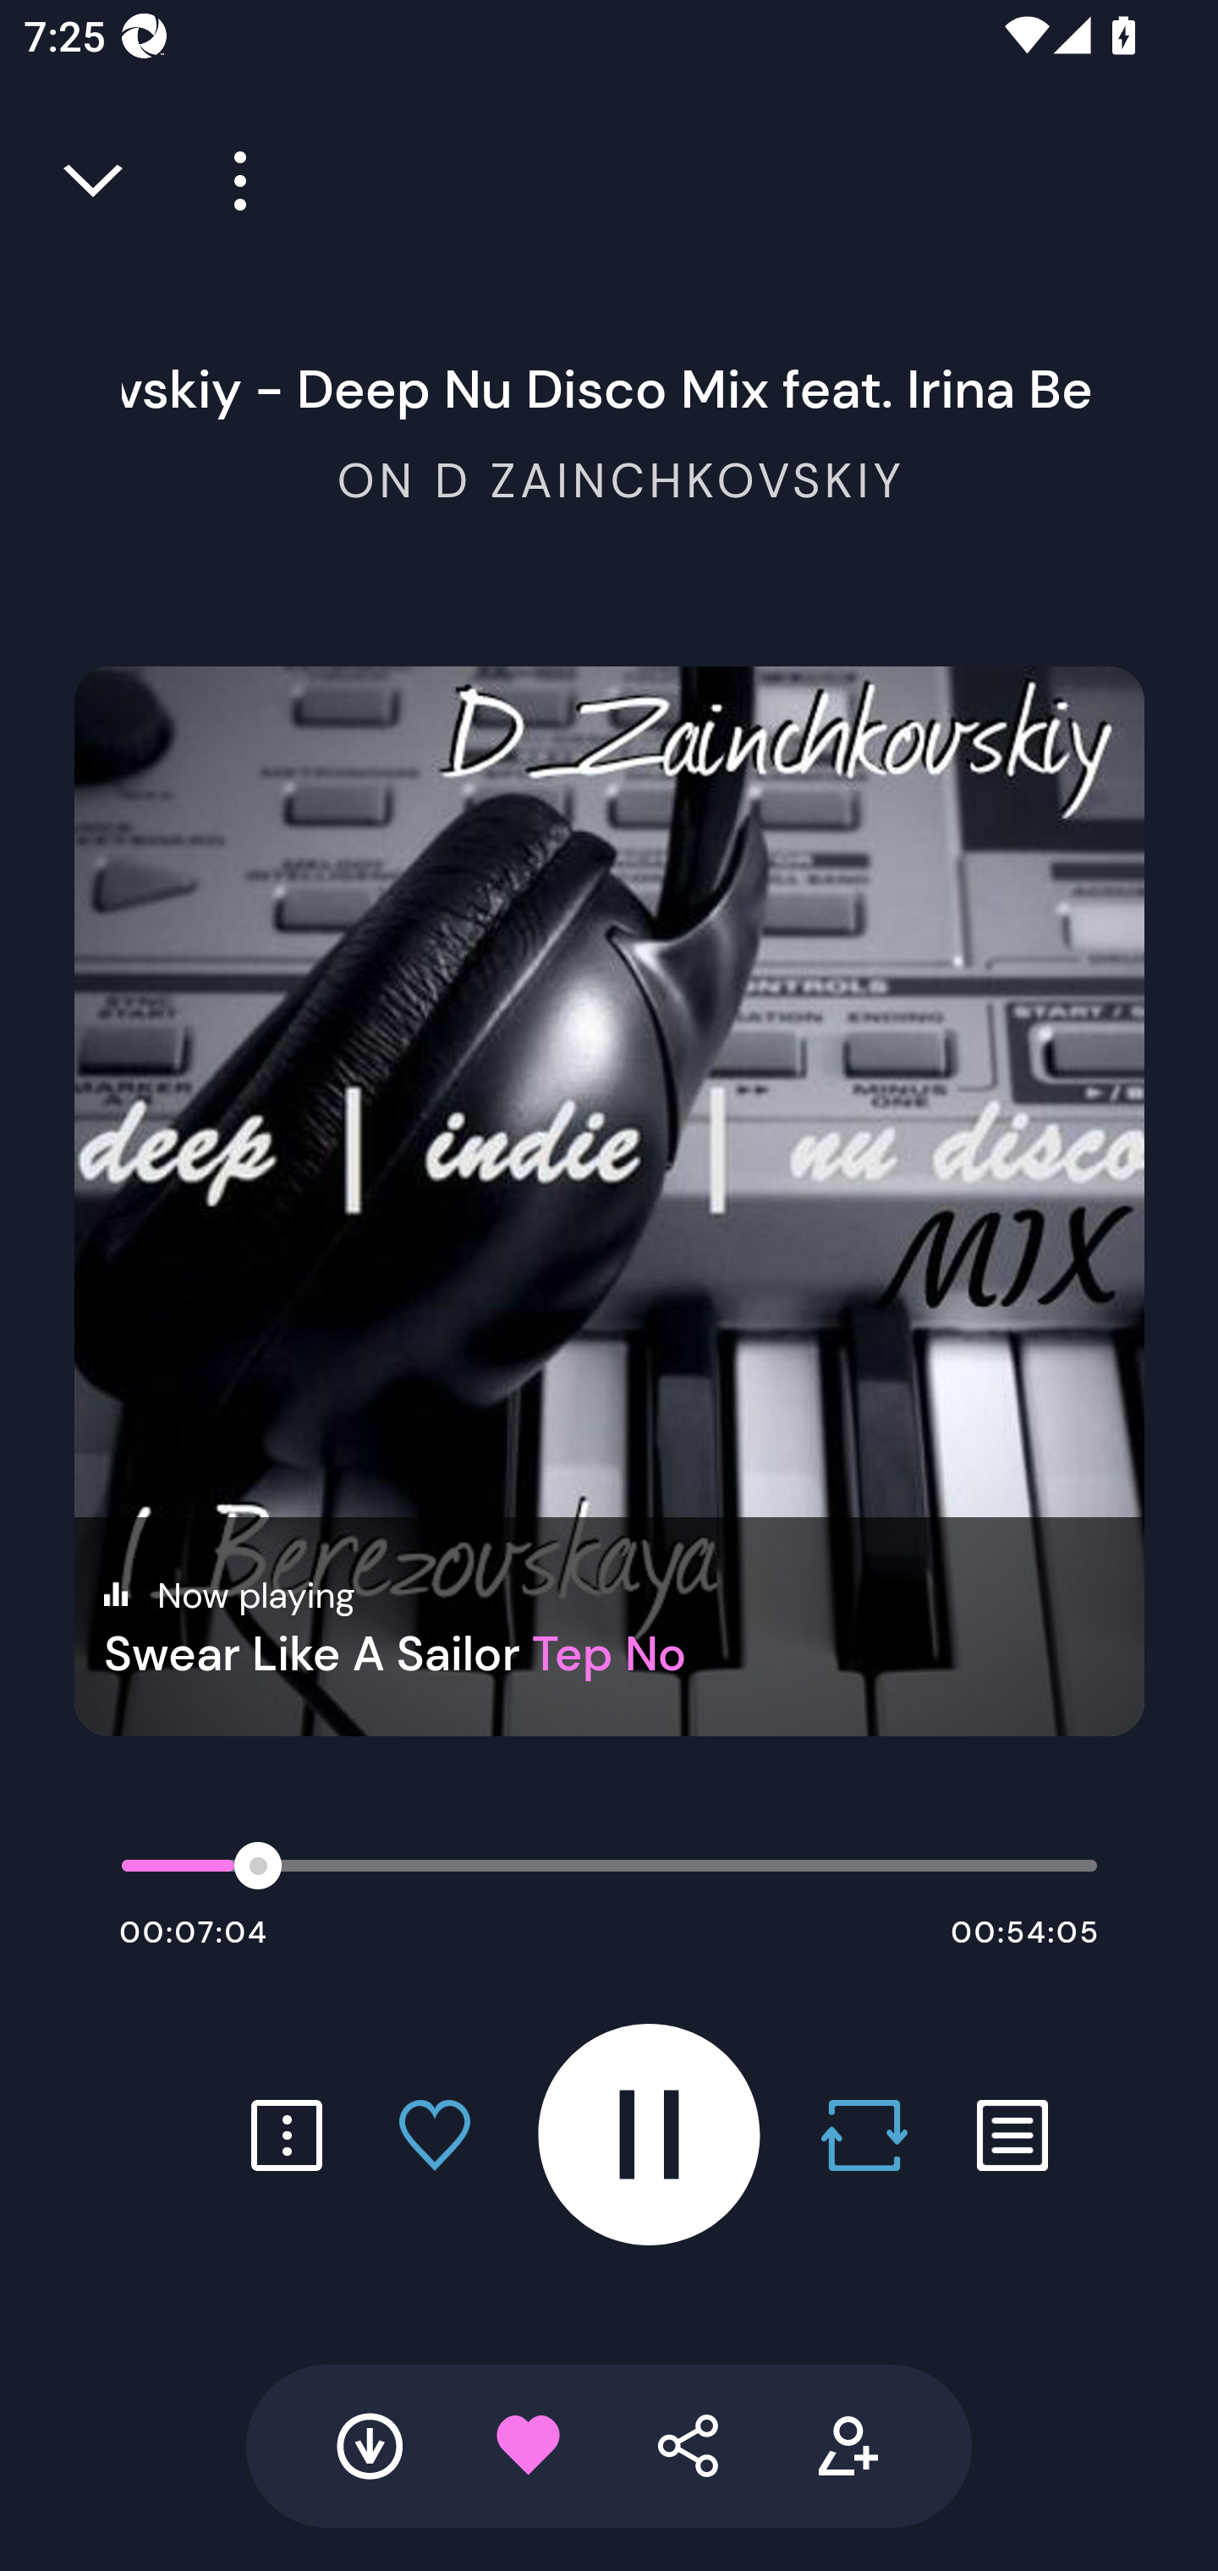 The image size is (1218, 2571). I want to click on Close full player, so click(96, 181).